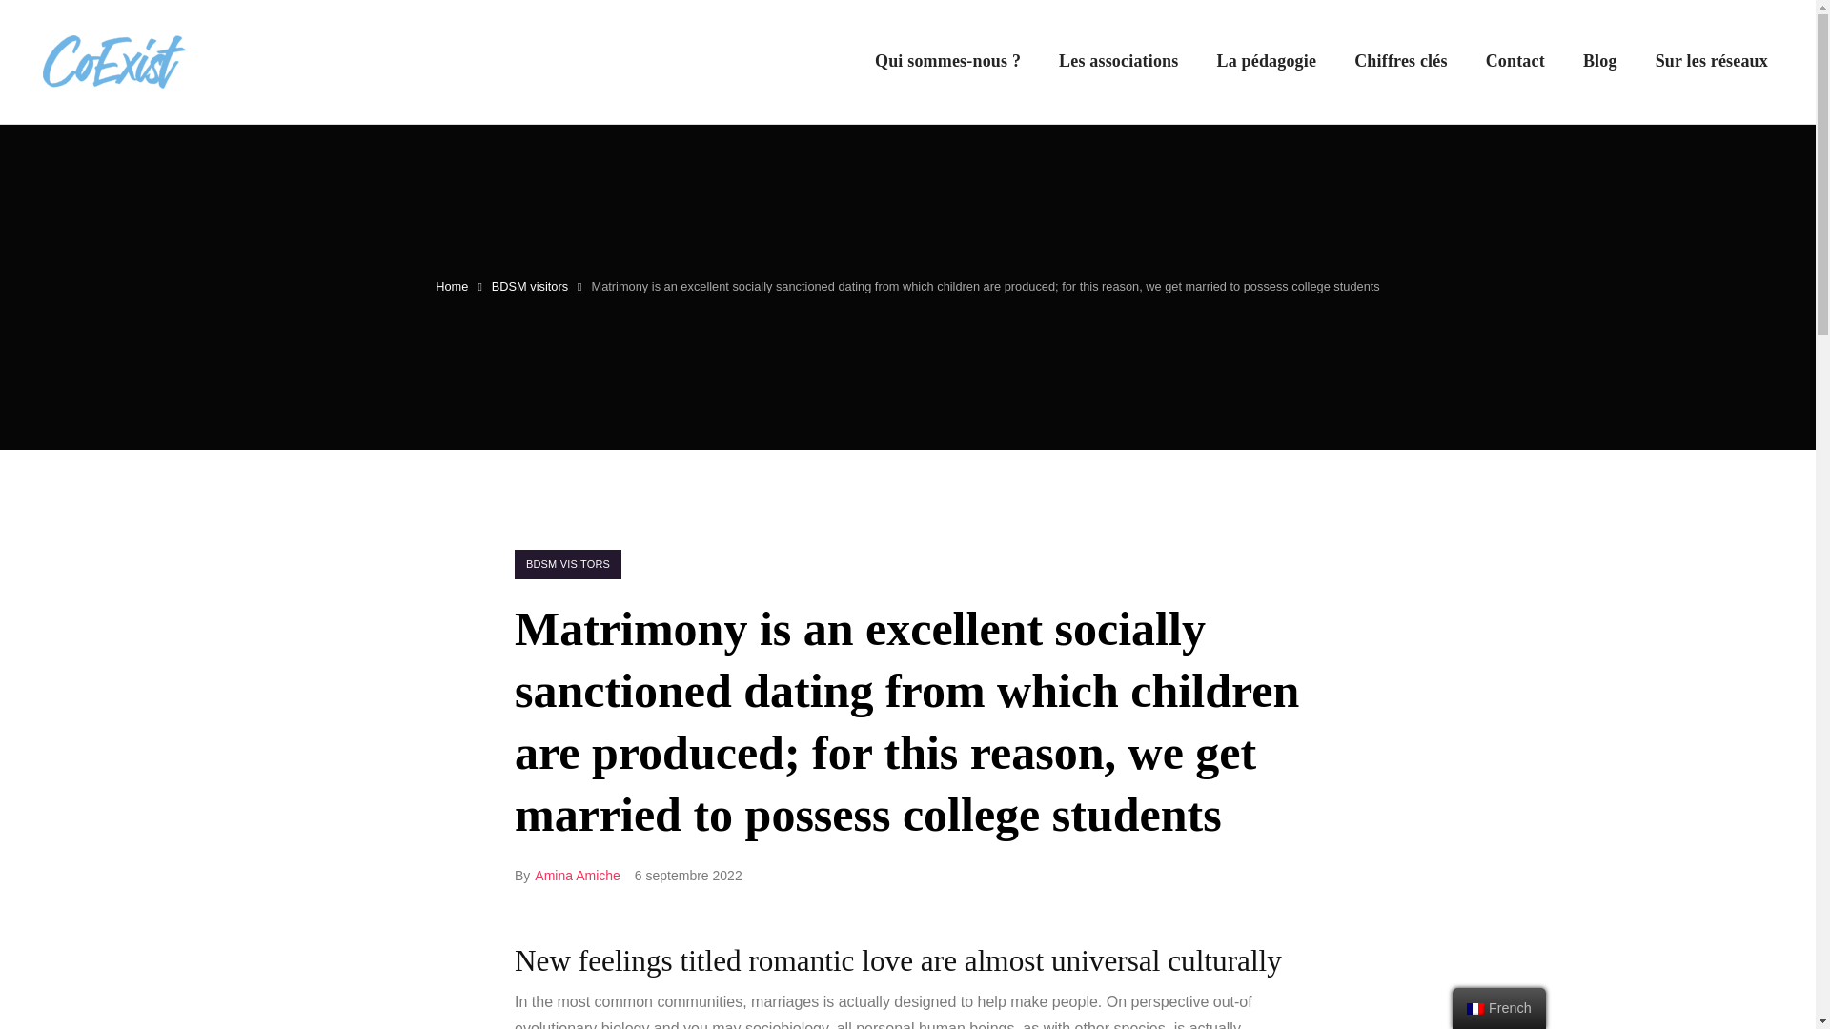  What do you see at coordinates (1119, 61) in the screenshot?
I see `Les associations` at bounding box center [1119, 61].